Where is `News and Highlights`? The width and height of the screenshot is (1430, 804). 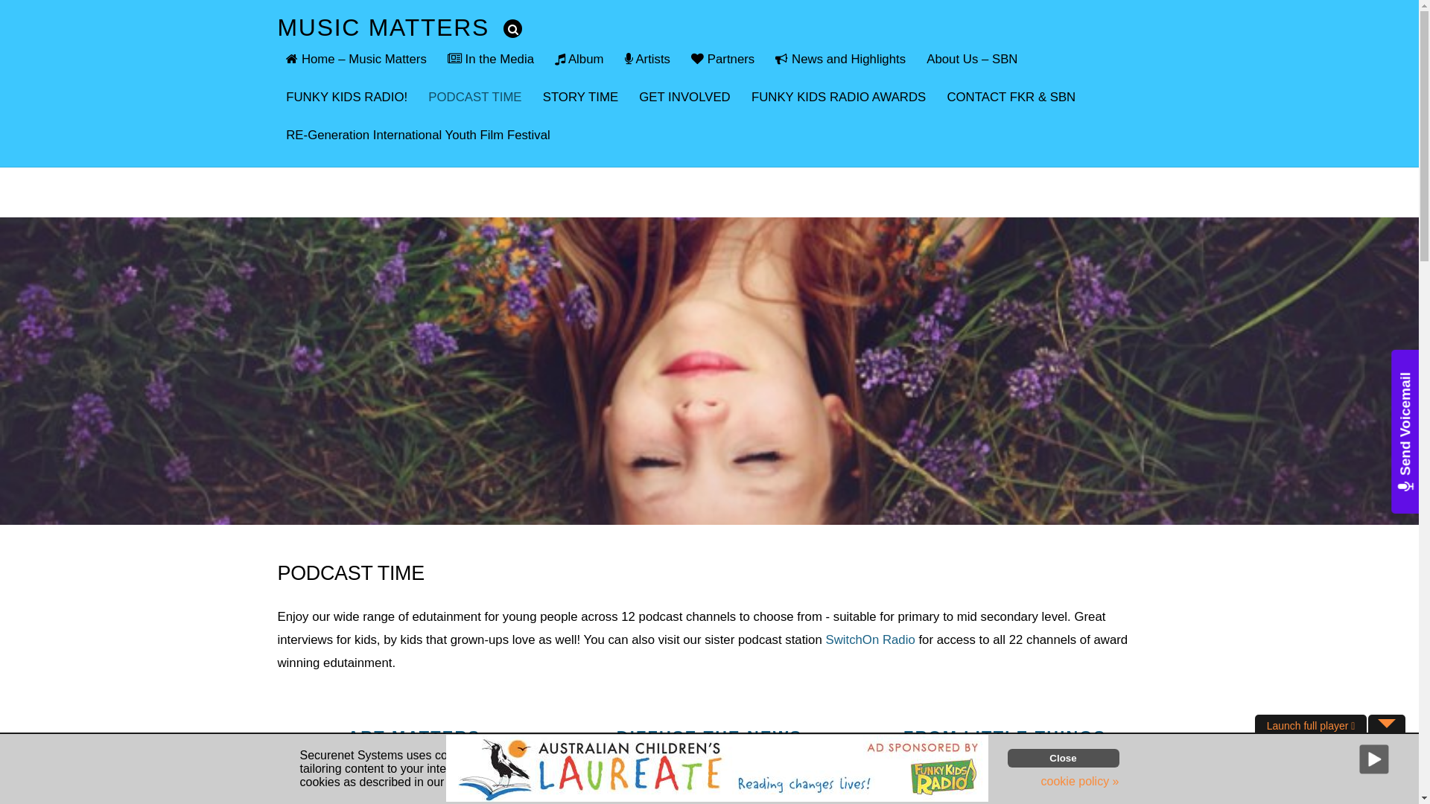
News and Highlights is located at coordinates (841, 60).